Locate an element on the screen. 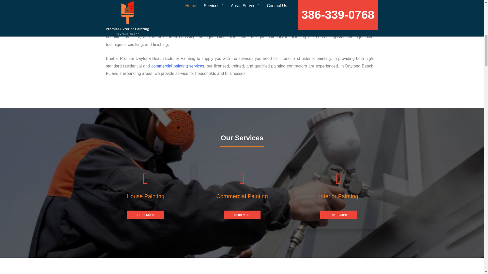  house painting is located at coordinates (229, 8).